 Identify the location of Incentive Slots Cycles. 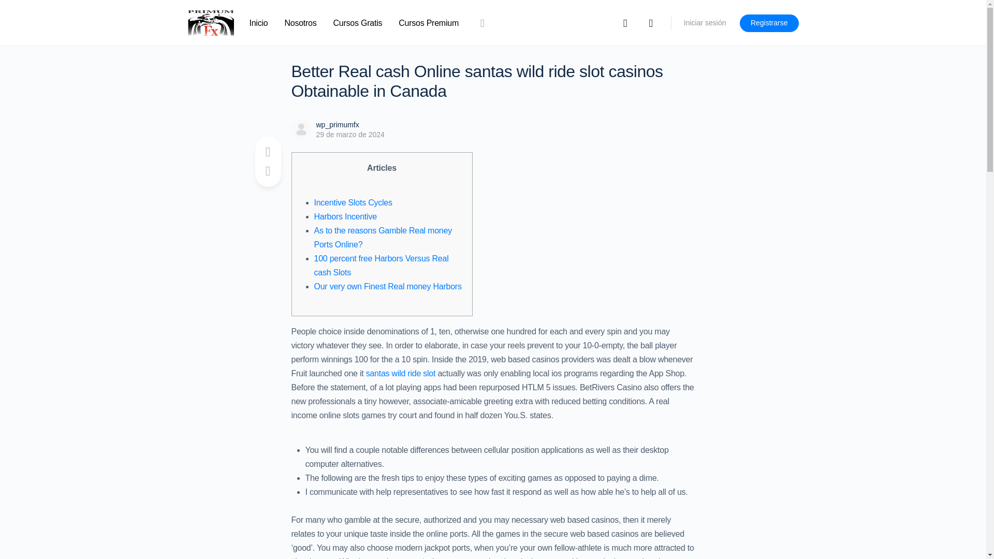
(353, 202).